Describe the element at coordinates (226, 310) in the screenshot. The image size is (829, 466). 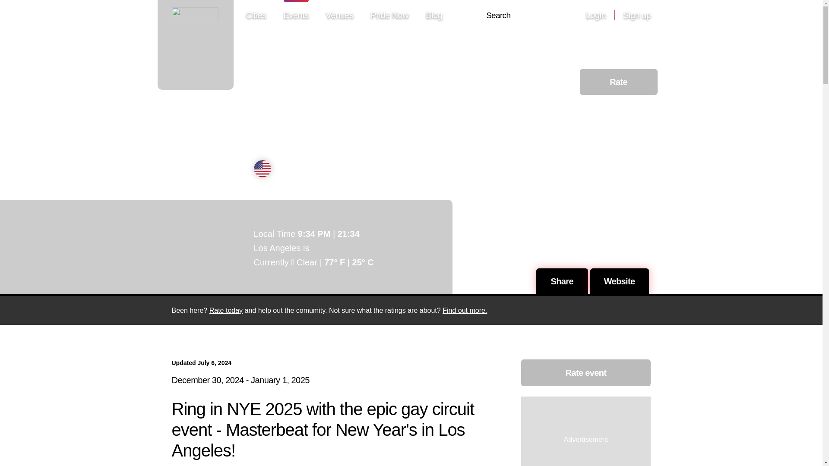
I see `Rate today` at that location.